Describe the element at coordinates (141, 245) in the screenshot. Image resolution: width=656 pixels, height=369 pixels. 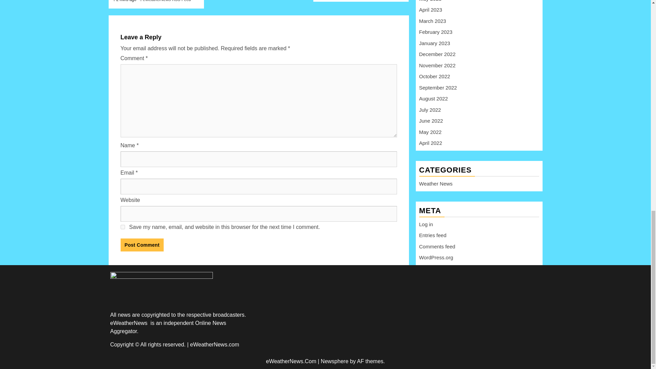
I see `Post Comment` at that location.